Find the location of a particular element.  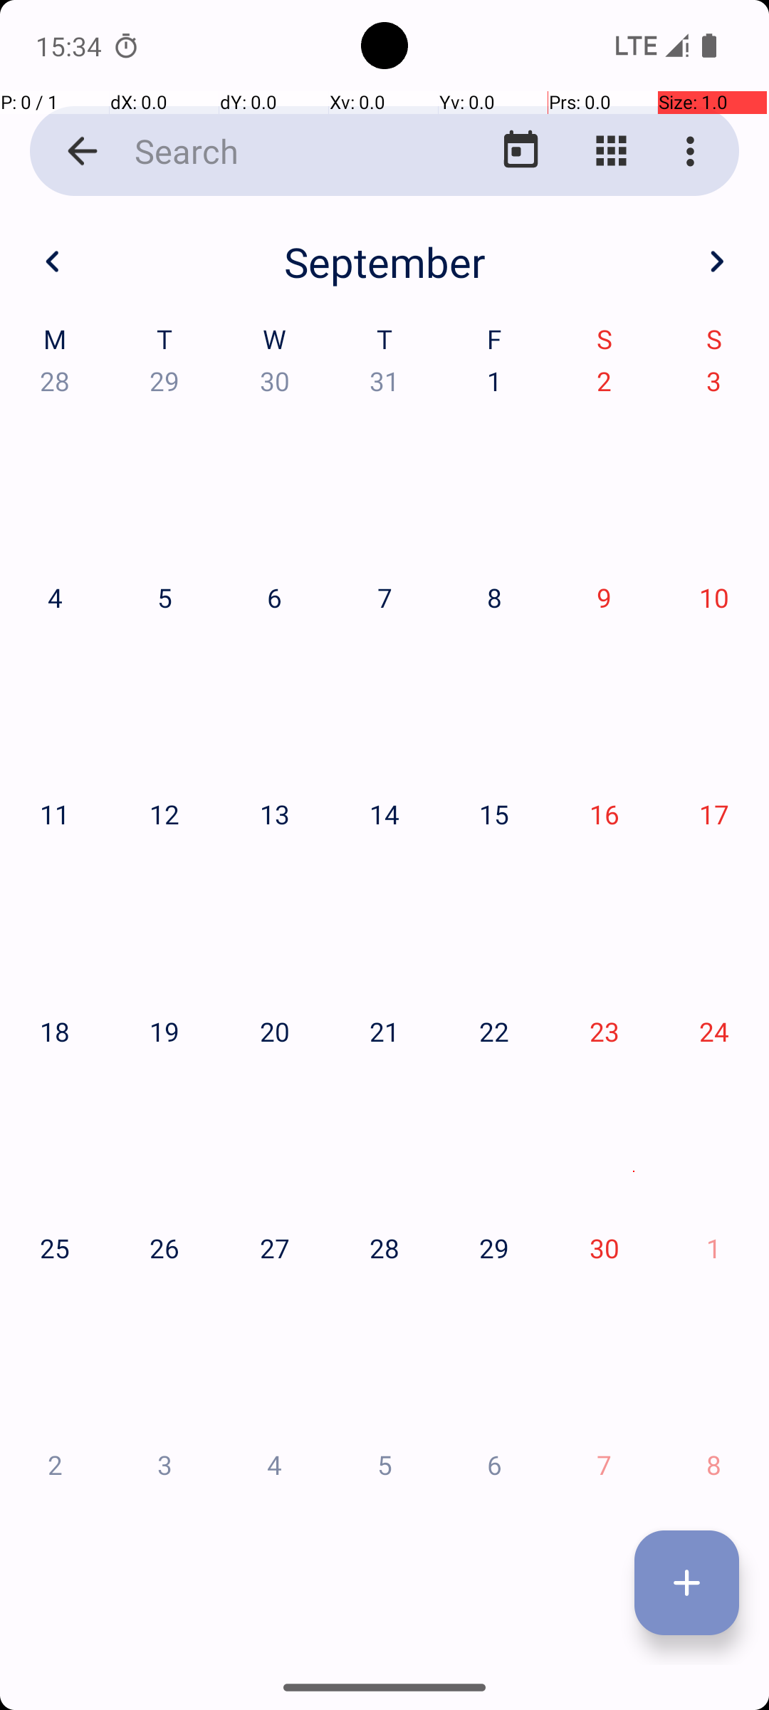

September is located at coordinates (384, 261).